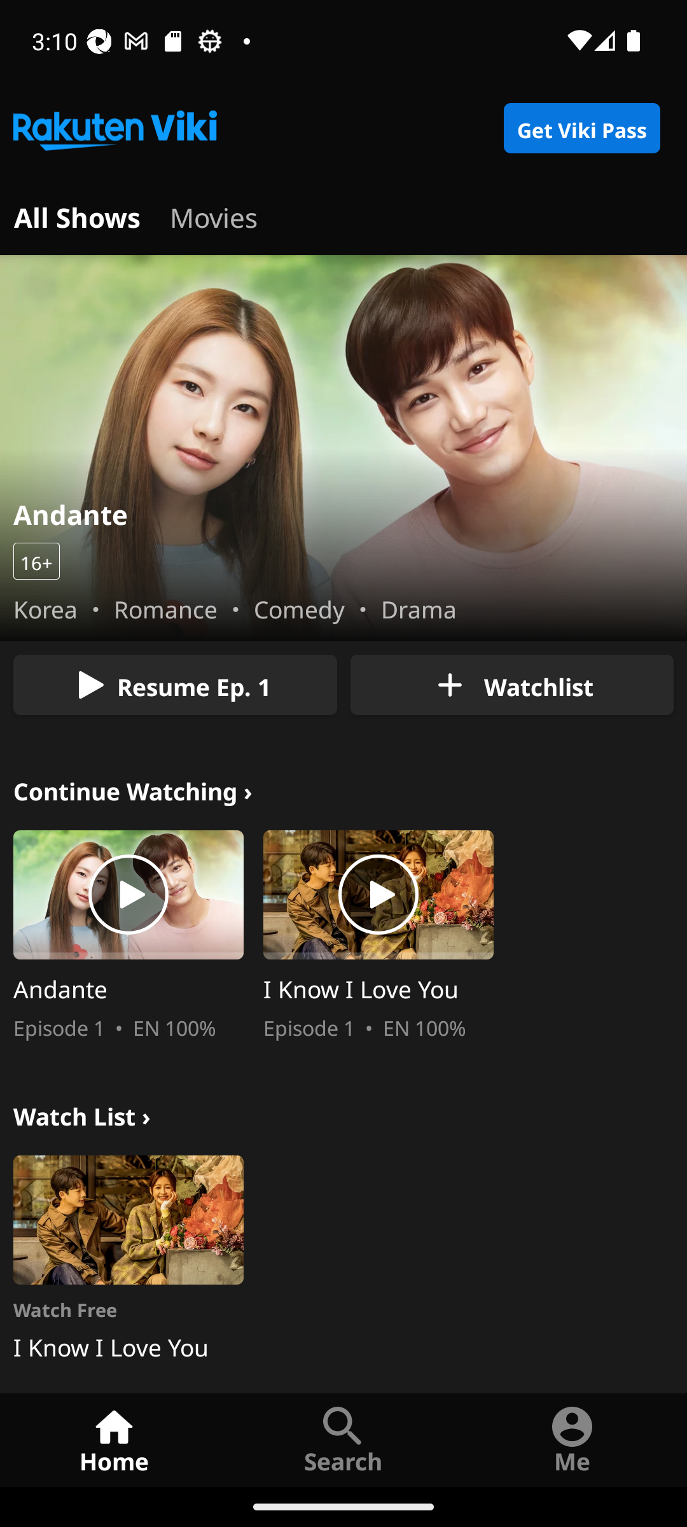  Describe the element at coordinates (214, 215) in the screenshot. I see `home_tab_movies Movies` at that location.